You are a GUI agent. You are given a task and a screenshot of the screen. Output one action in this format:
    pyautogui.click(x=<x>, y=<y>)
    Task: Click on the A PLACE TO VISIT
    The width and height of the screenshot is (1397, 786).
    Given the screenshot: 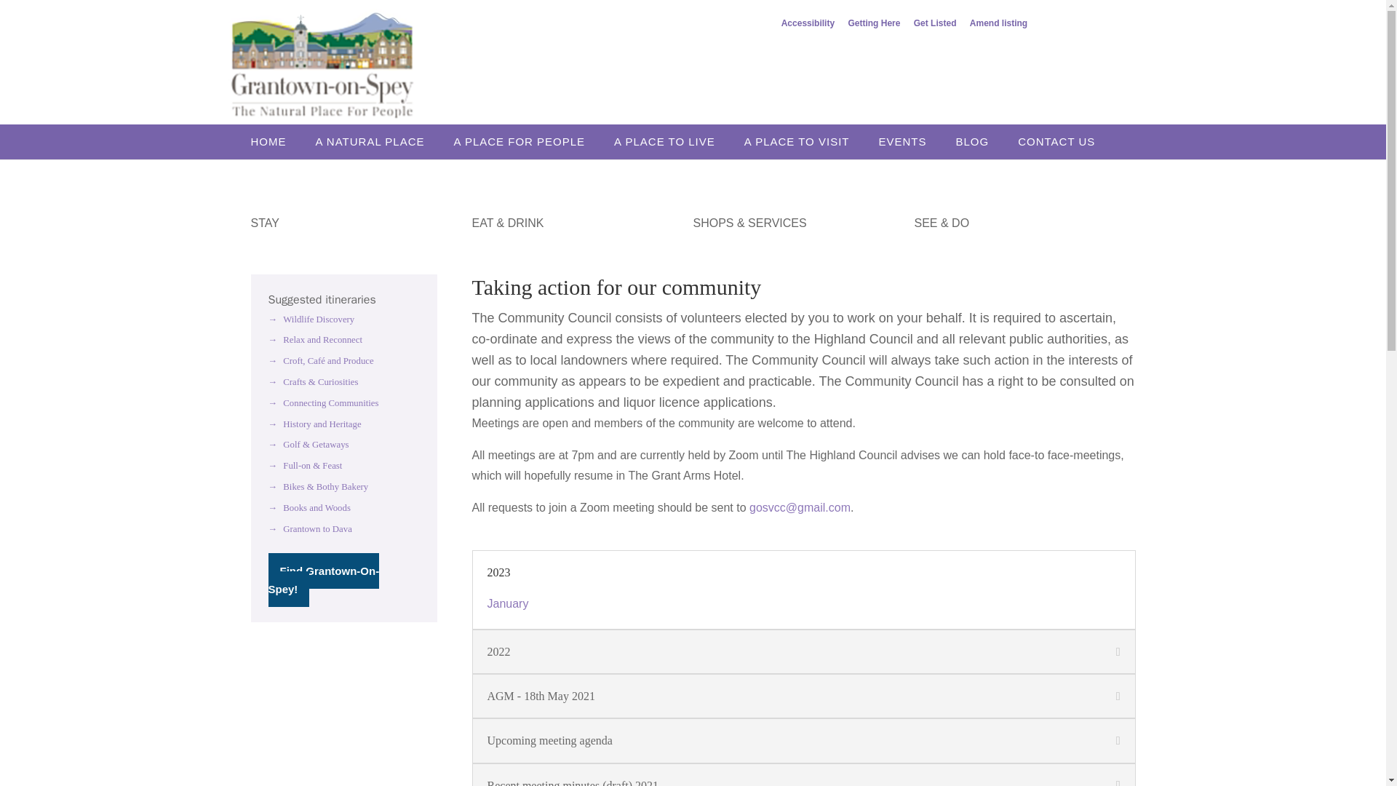 What is the action you would take?
    pyautogui.click(x=805, y=141)
    